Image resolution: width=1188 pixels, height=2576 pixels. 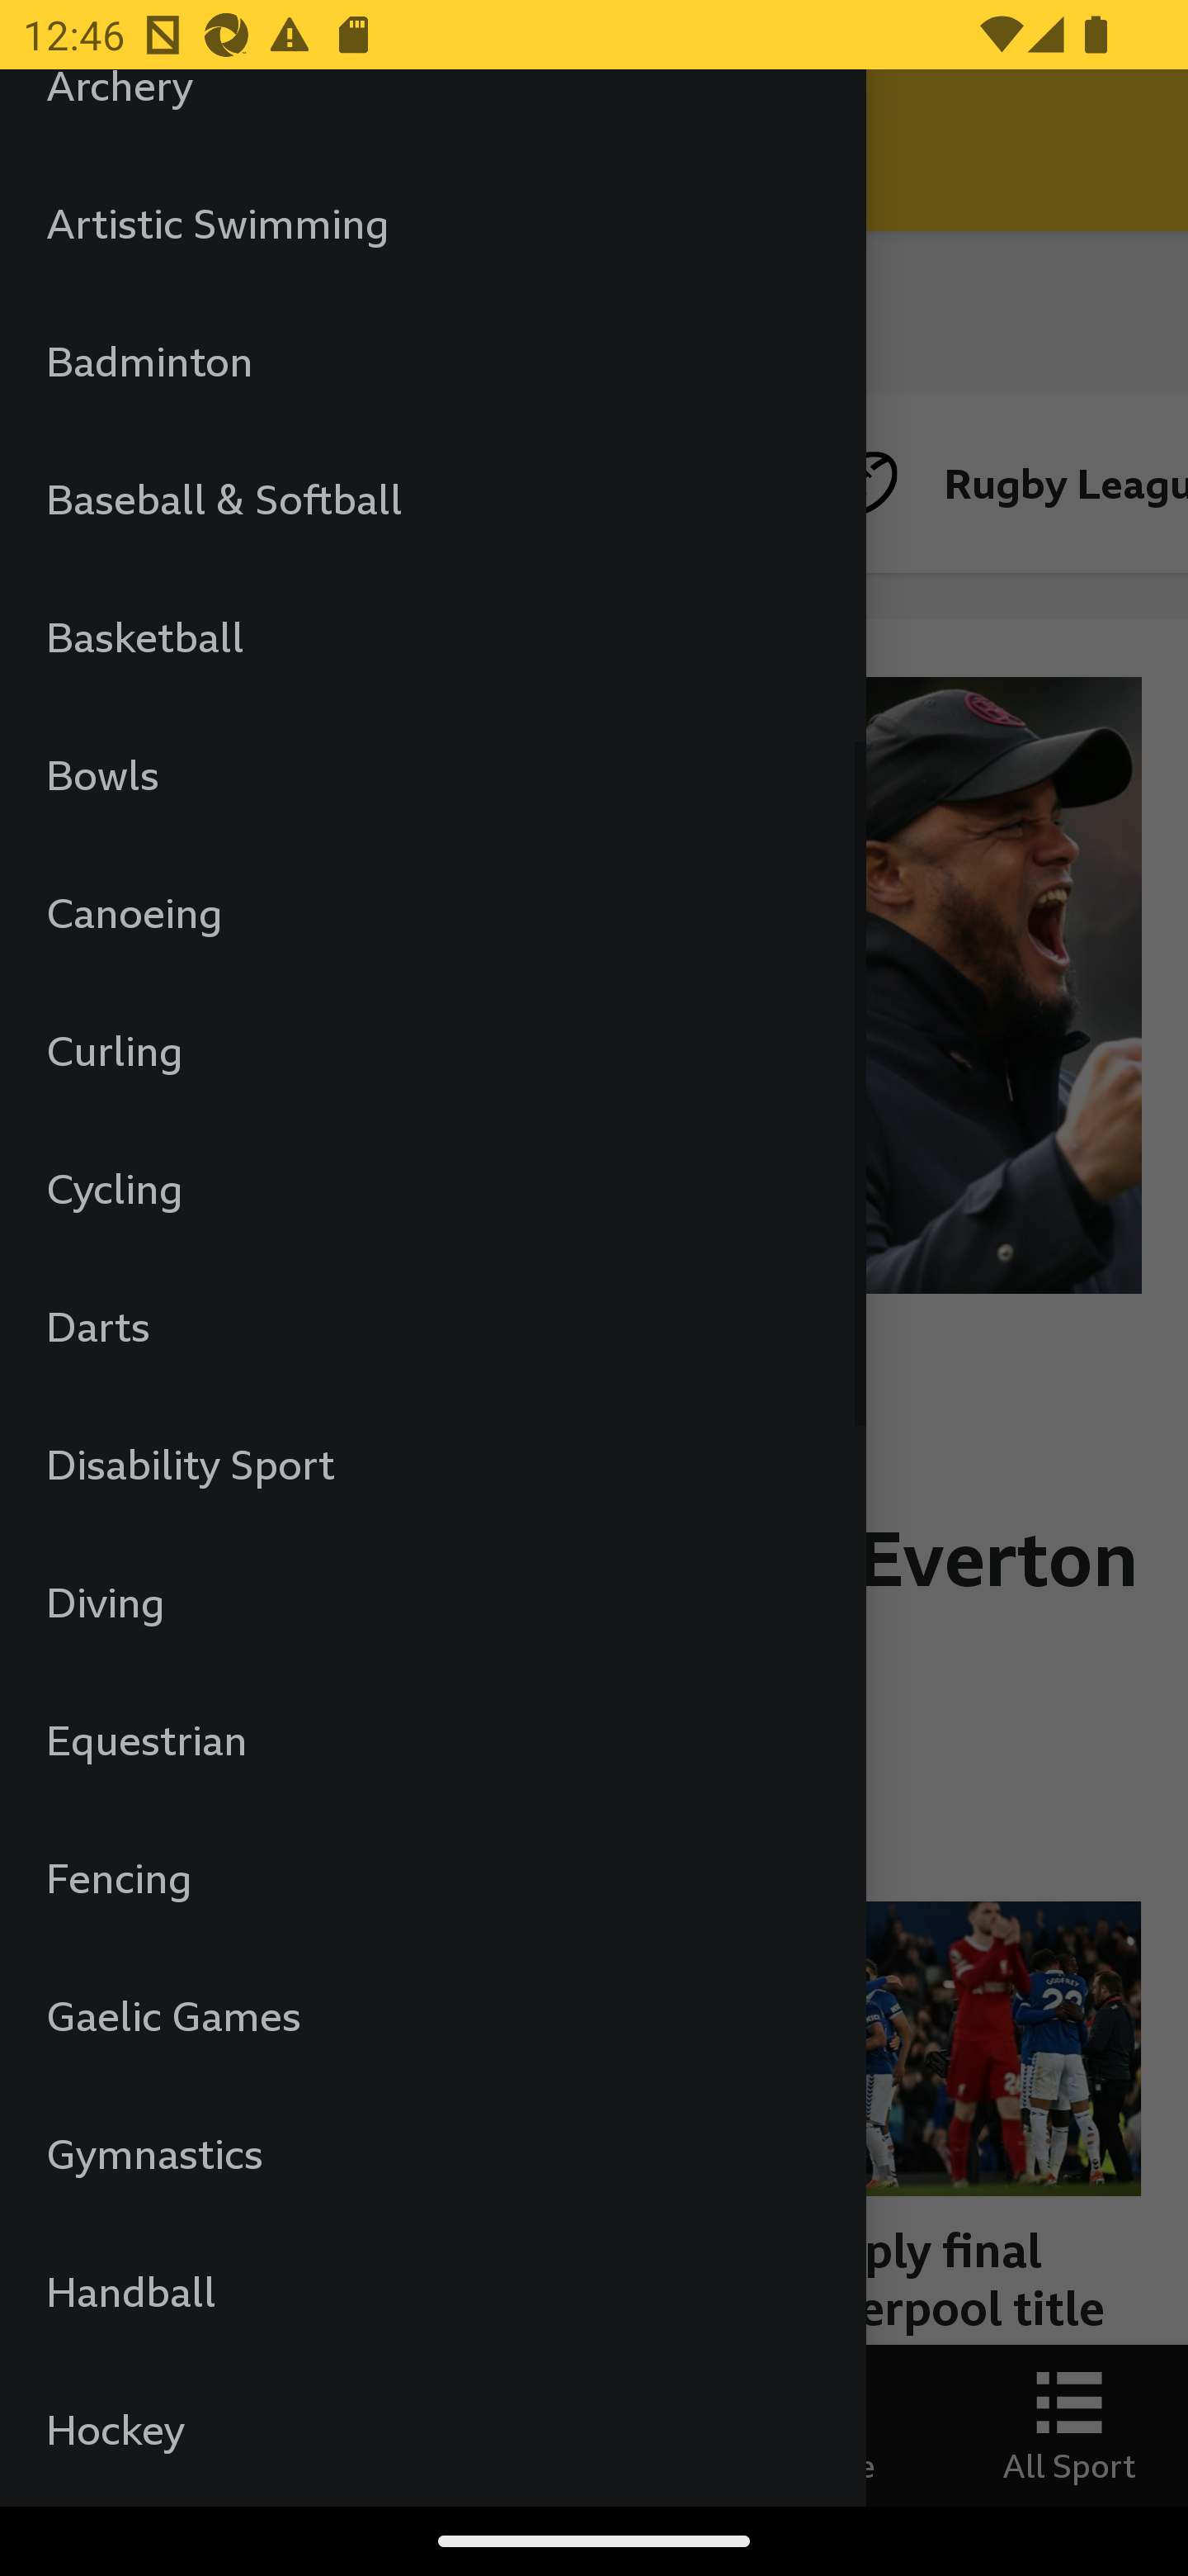 I want to click on Canoeing, so click(x=432, y=912).